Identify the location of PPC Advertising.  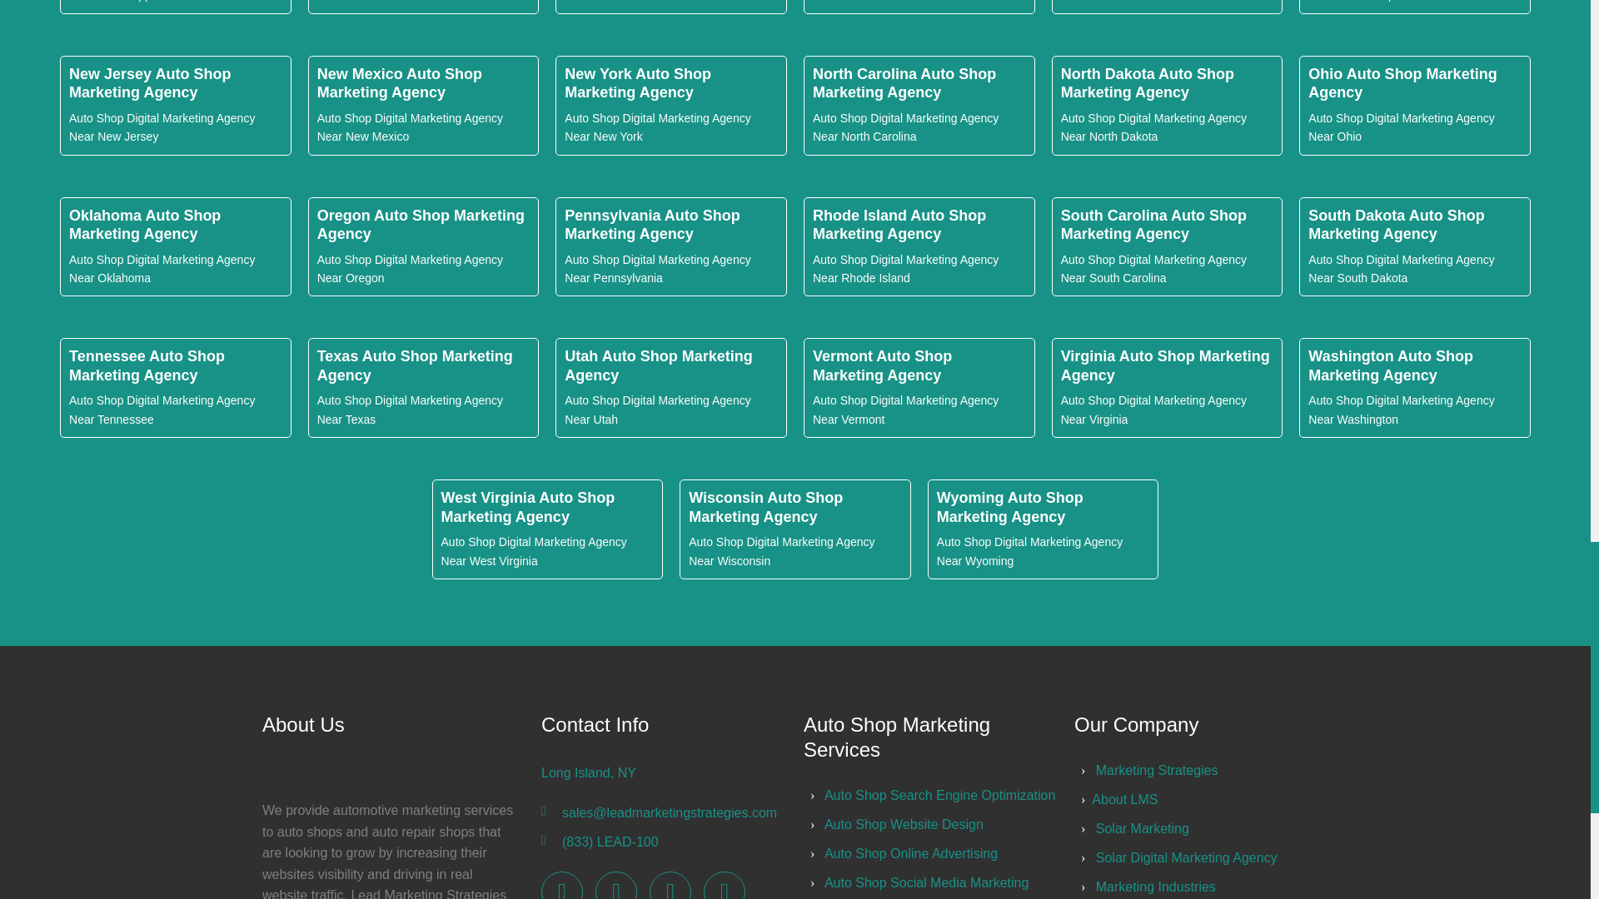
(904, 824).